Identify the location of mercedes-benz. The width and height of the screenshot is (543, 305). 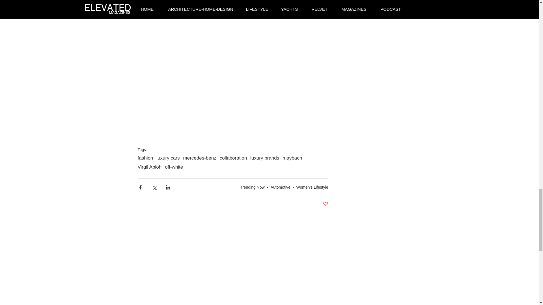
(200, 158).